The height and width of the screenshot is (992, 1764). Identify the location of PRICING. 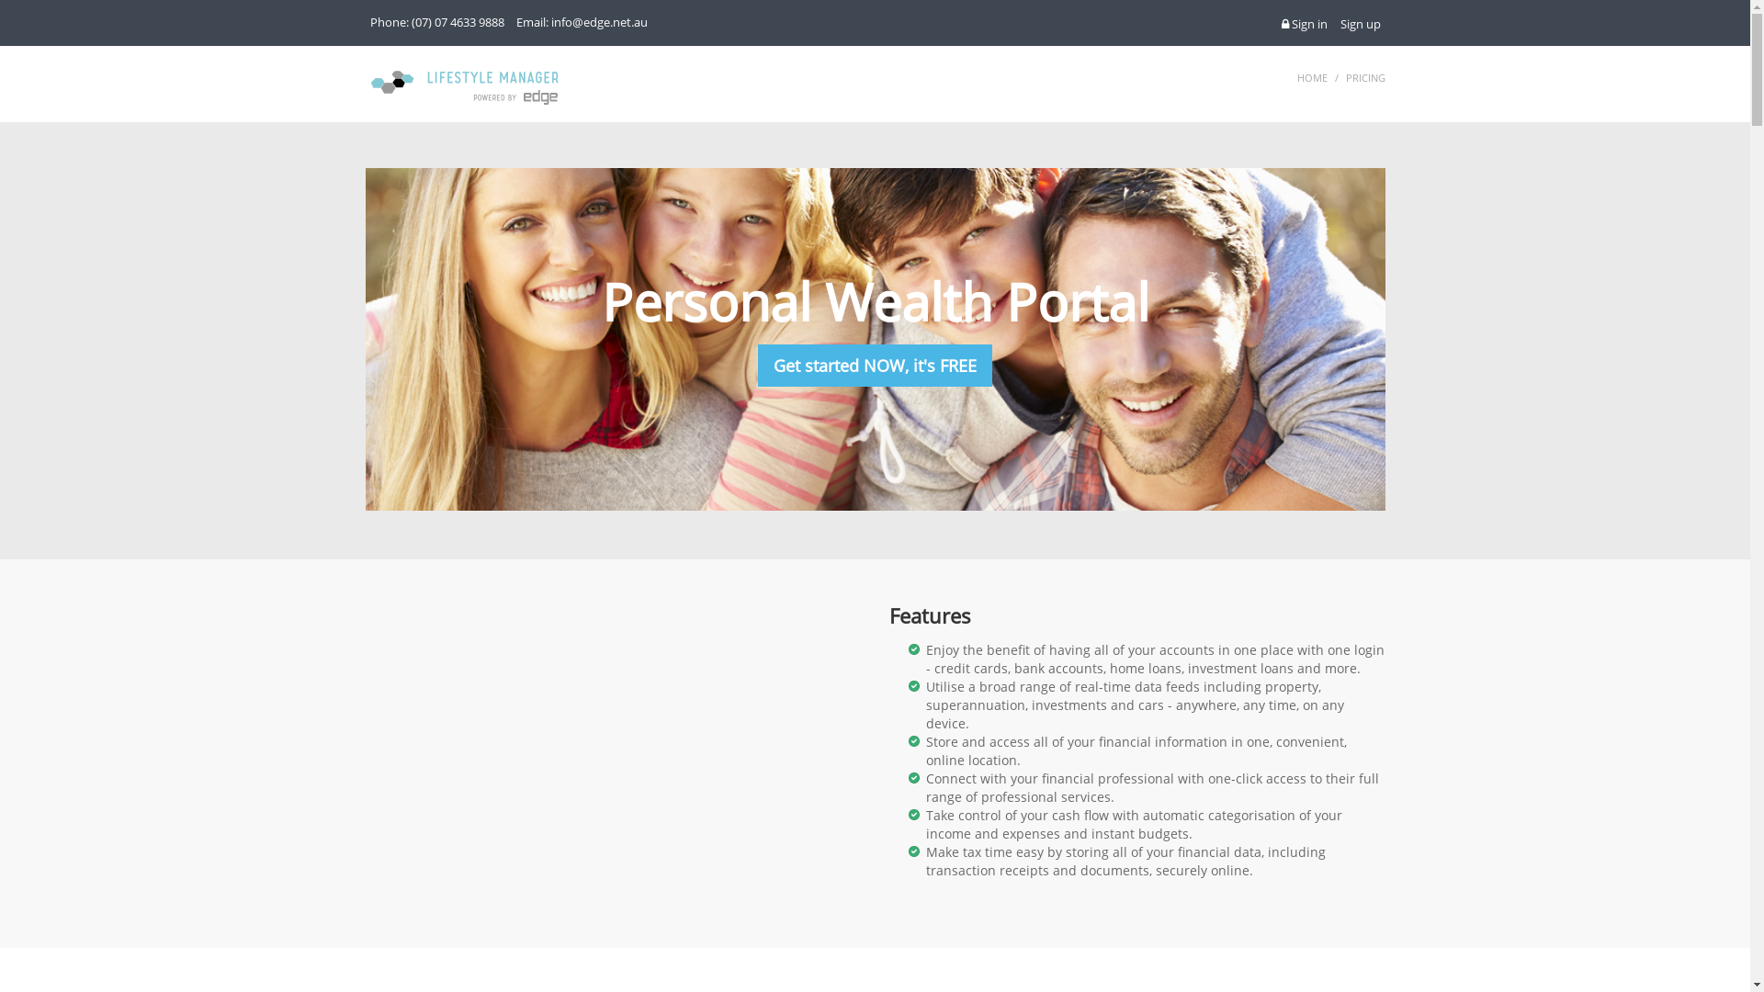
(1365, 77).